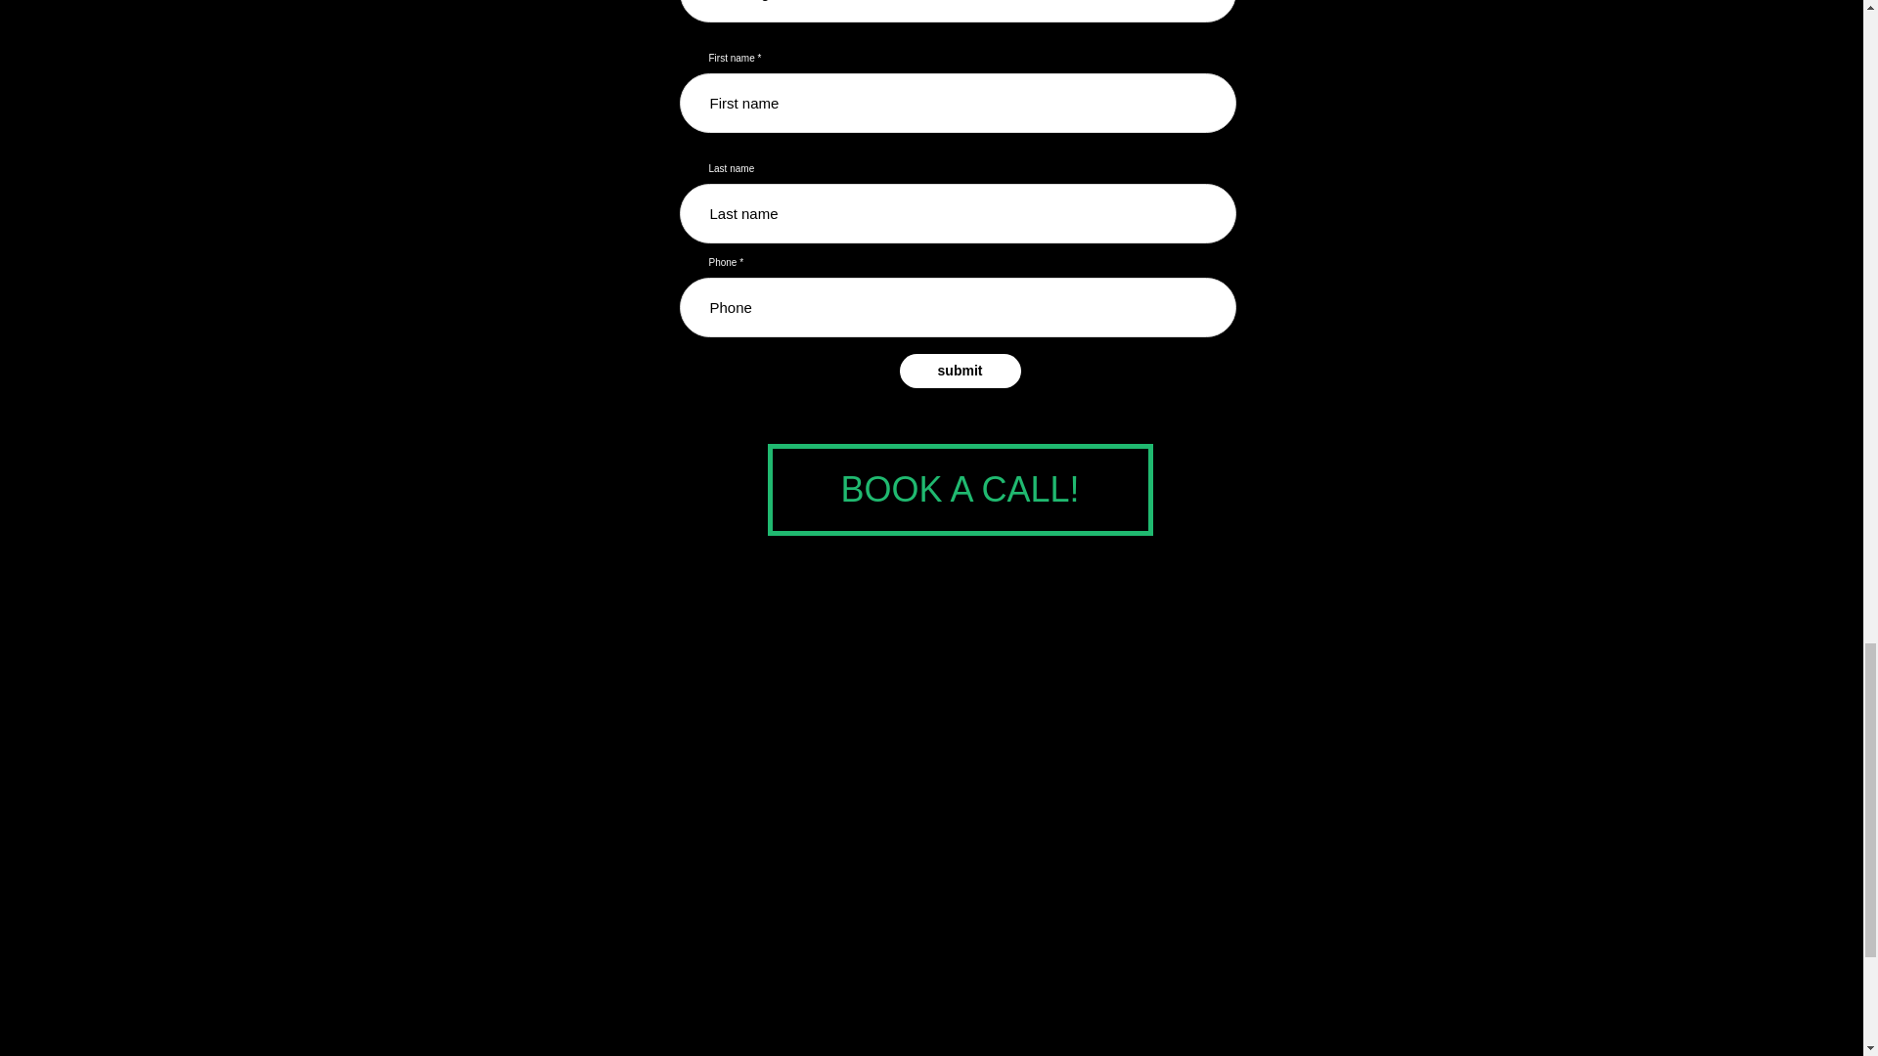  Describe the element at coordinates (961, 371) in the screenshot. I see `submit` at that location.